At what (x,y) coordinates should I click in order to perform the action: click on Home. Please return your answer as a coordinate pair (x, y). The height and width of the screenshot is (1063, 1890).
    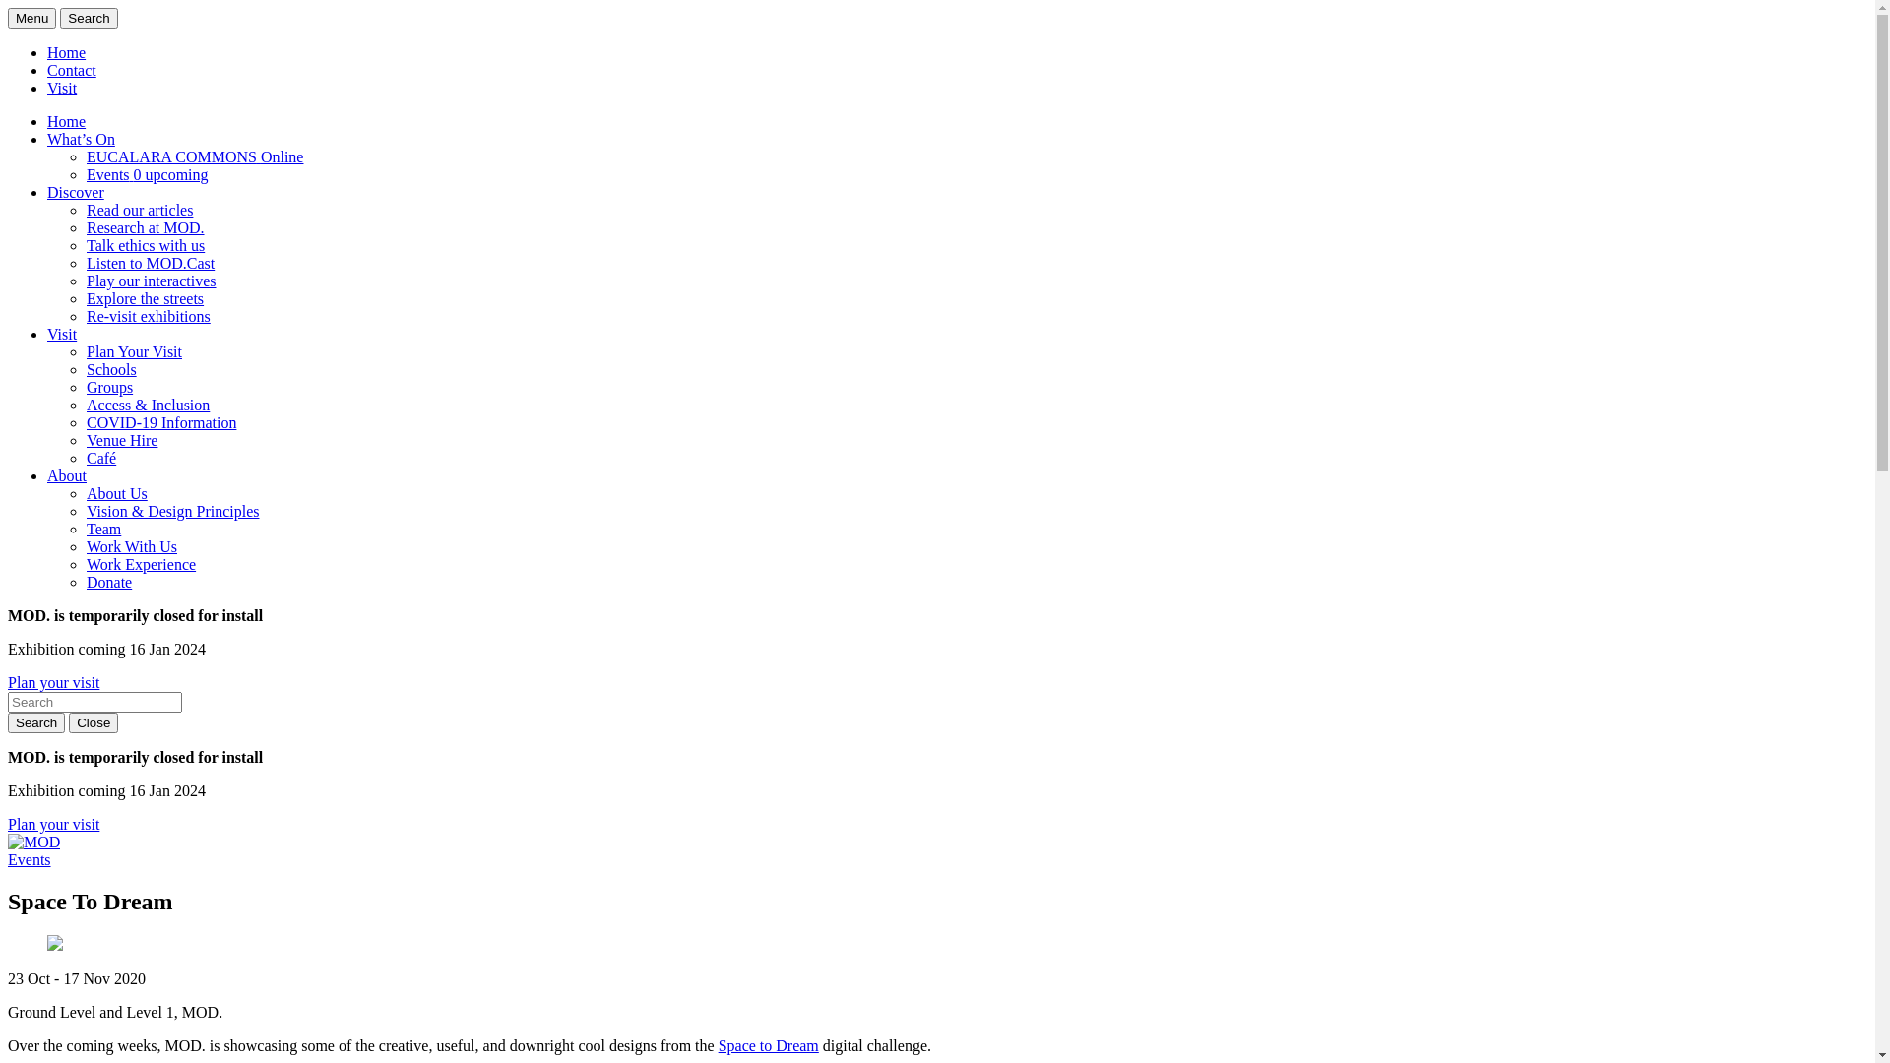
    Looking at the image, I should click on (67, 122).